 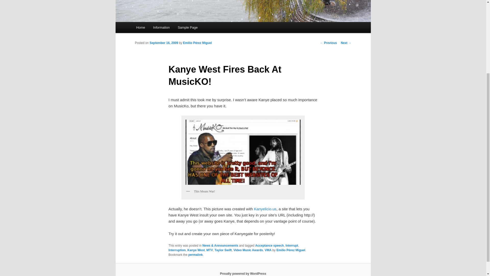 What do you see at coordinates (140, 27) in the screenshot?
I see `Home` at bounding box center [140, 27].